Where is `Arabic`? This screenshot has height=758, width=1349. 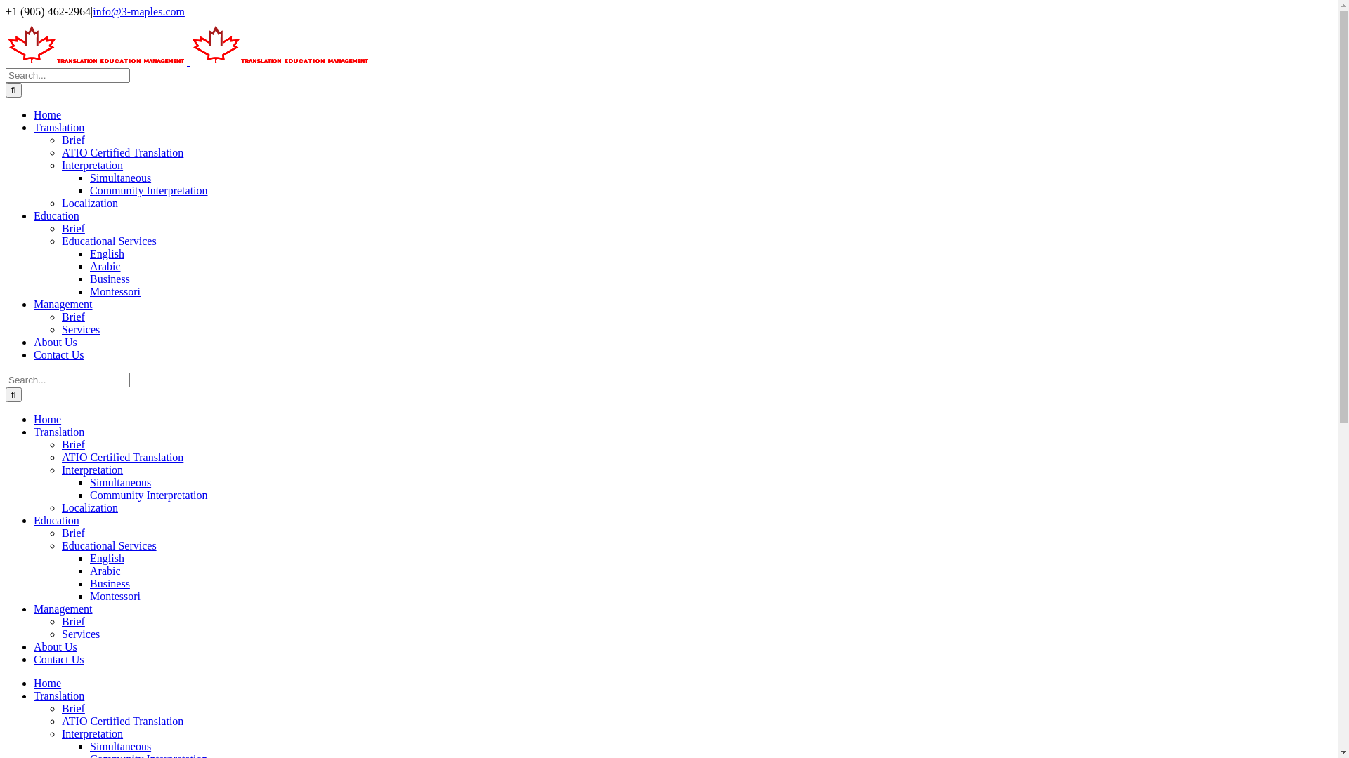
Arabic is located at coordinates (105, 571).